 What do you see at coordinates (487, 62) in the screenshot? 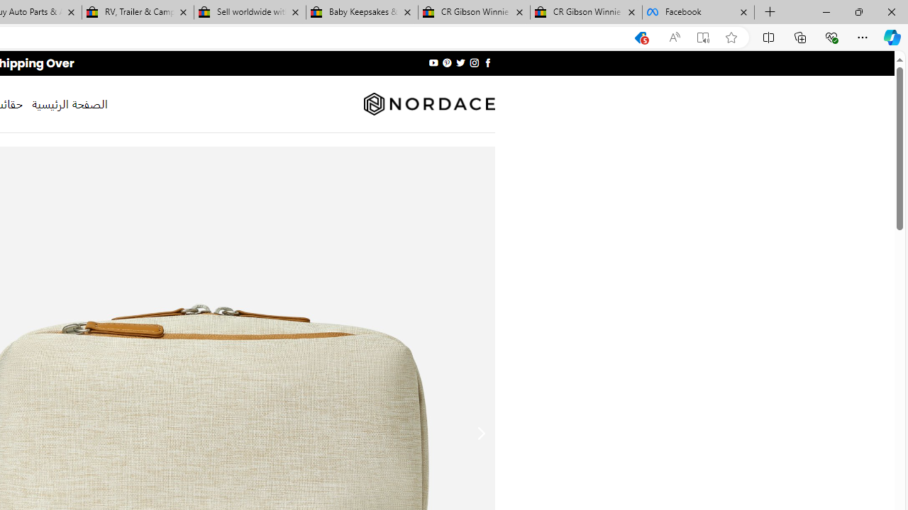
I see `Follow on Facebook` at bounding box center [487, 62].